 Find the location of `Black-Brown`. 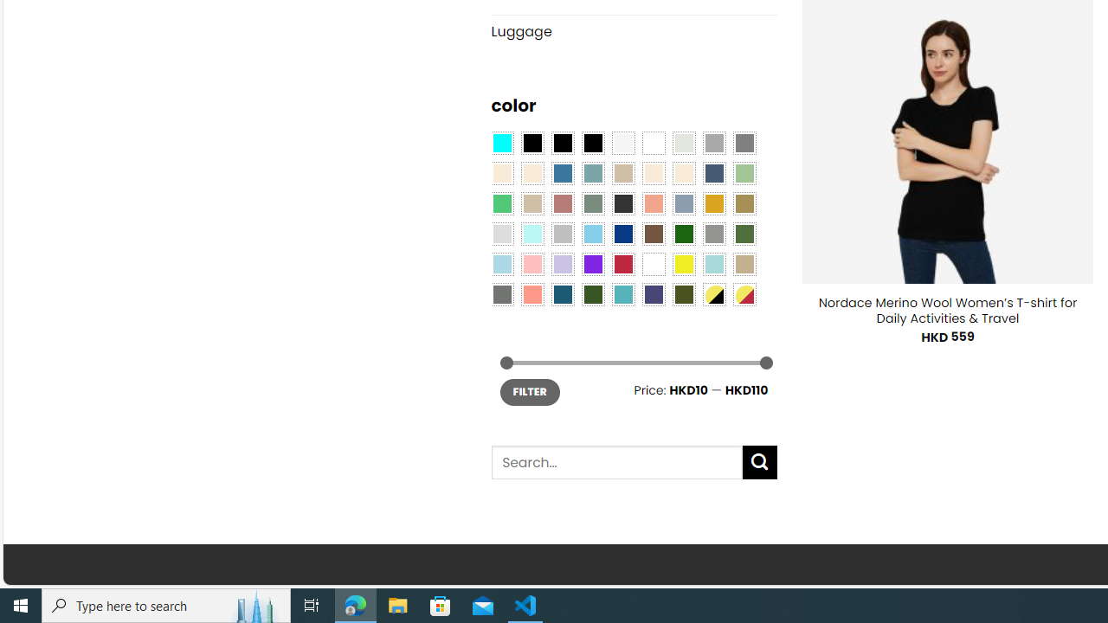

Black-Brown is located at coordinates (592, 142).